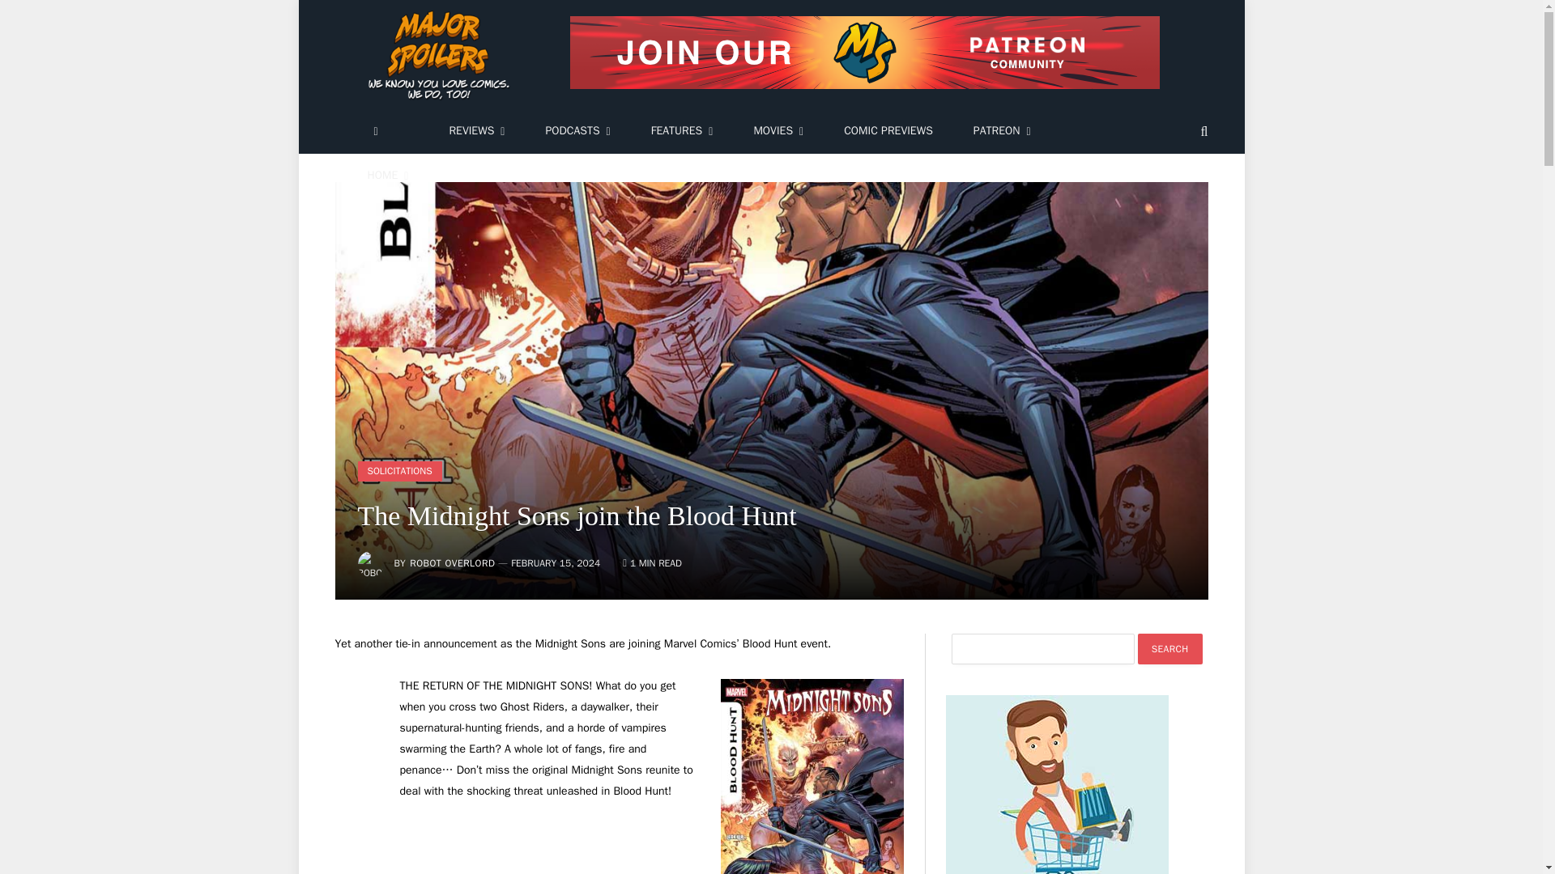 Image resolution: width=1555 pixels, height=874 pixels. What do you see at coordinates (452, 563) in the screenshot?
I see `Posts by Robot Overlord` at bounding box center [452, 563].